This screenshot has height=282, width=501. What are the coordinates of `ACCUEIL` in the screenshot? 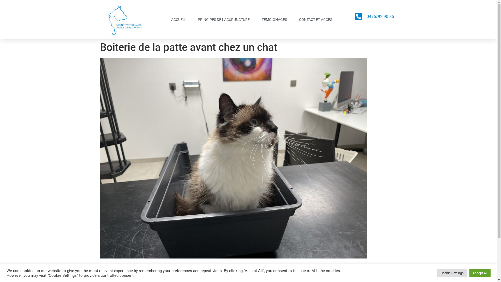 It's located at (178, 20).